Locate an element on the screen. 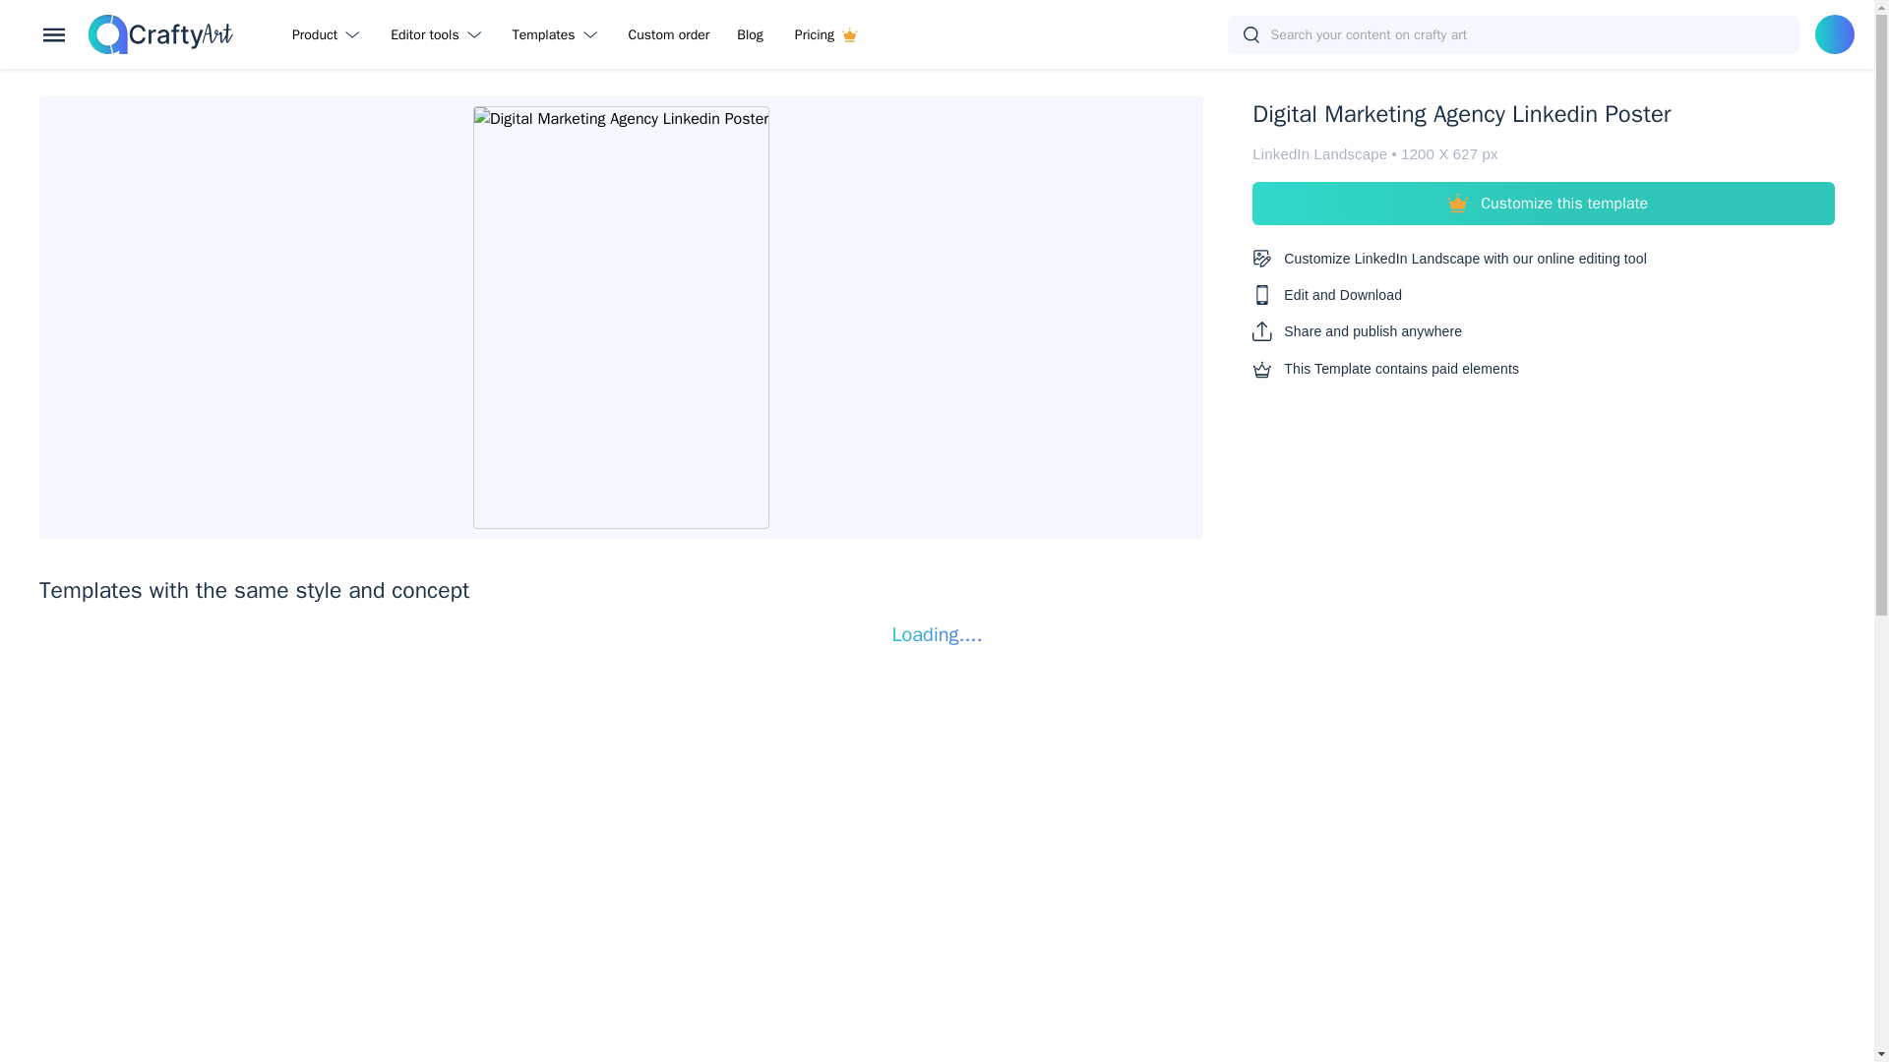 The height and width of the screenshot is (1062, 1889). Editor tools is located at coordinates (439, 33).